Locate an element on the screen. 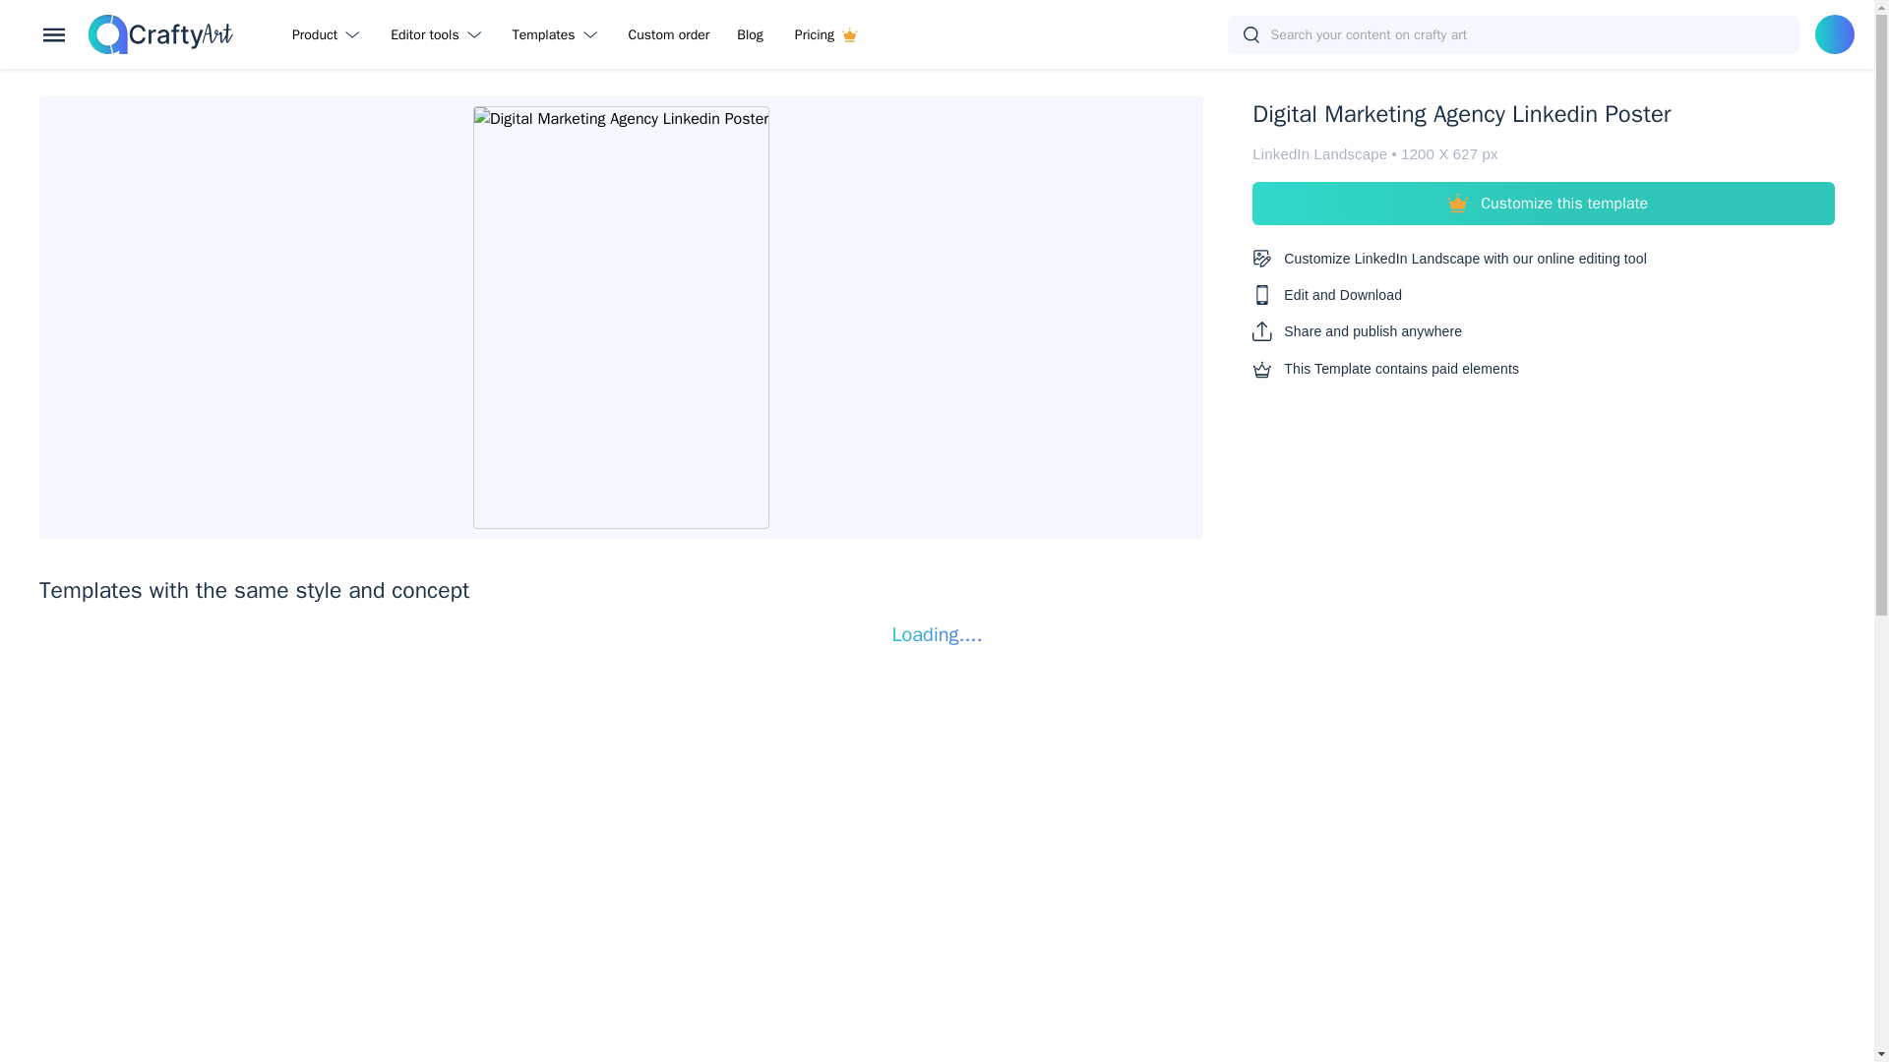 The height and width of the screenshot is (1062, 1889). Editor tools is located at coordinates (439, 33).